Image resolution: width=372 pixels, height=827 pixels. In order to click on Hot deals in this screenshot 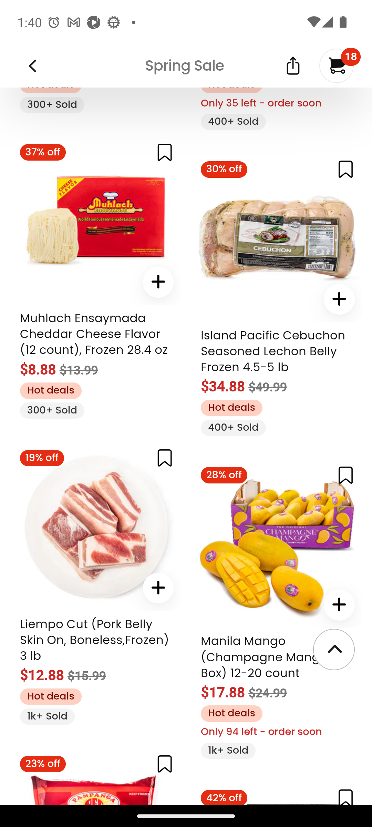, I will do `click(231, 713)`.